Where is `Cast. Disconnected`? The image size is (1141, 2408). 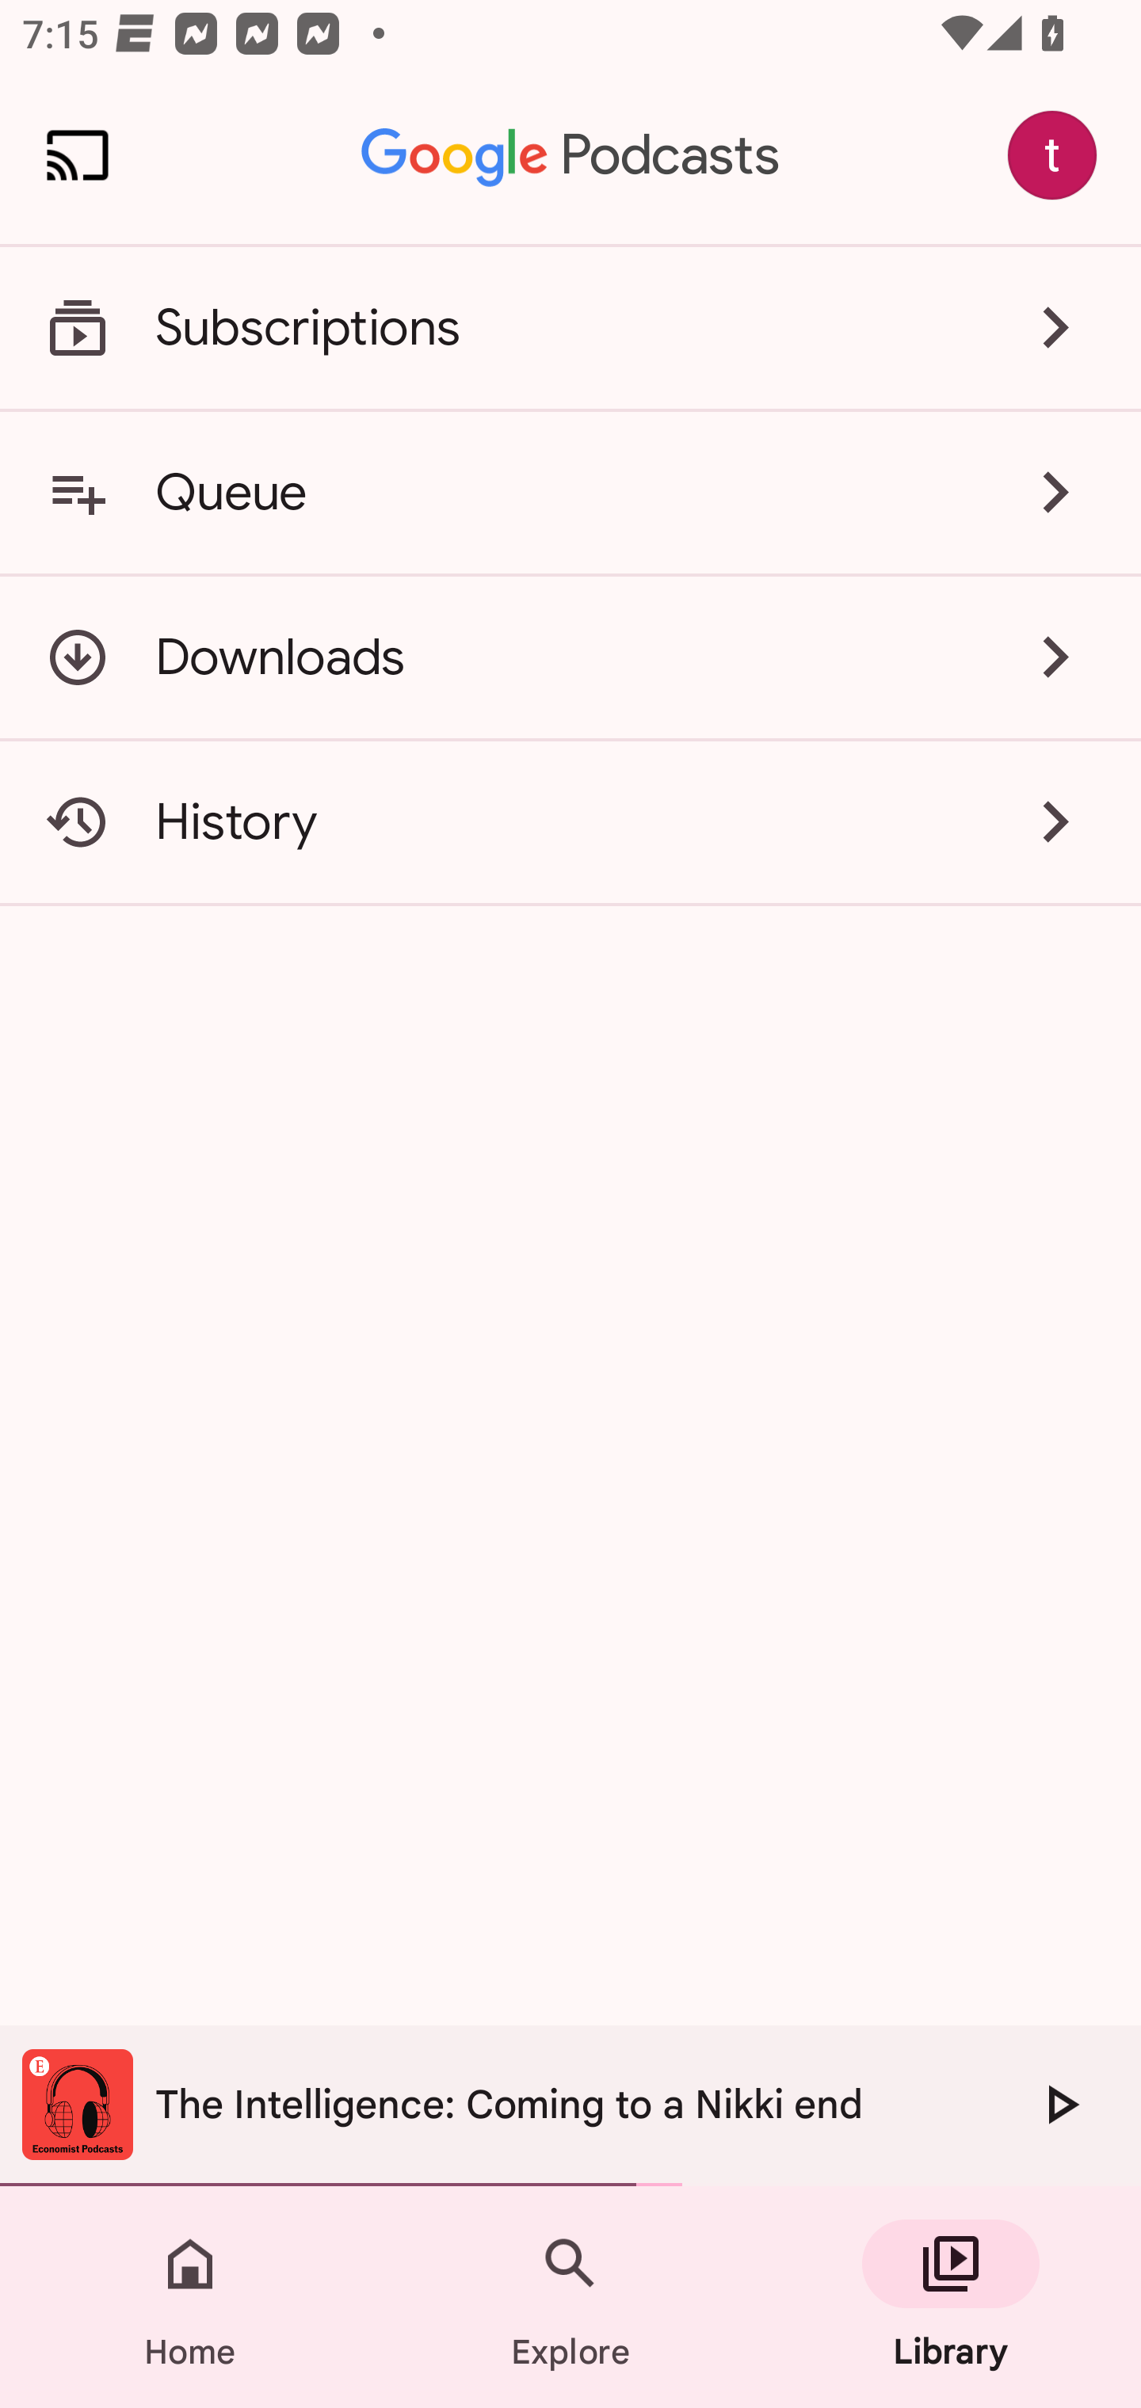 Cast. Disconnected is located at coordinates (78, 155).